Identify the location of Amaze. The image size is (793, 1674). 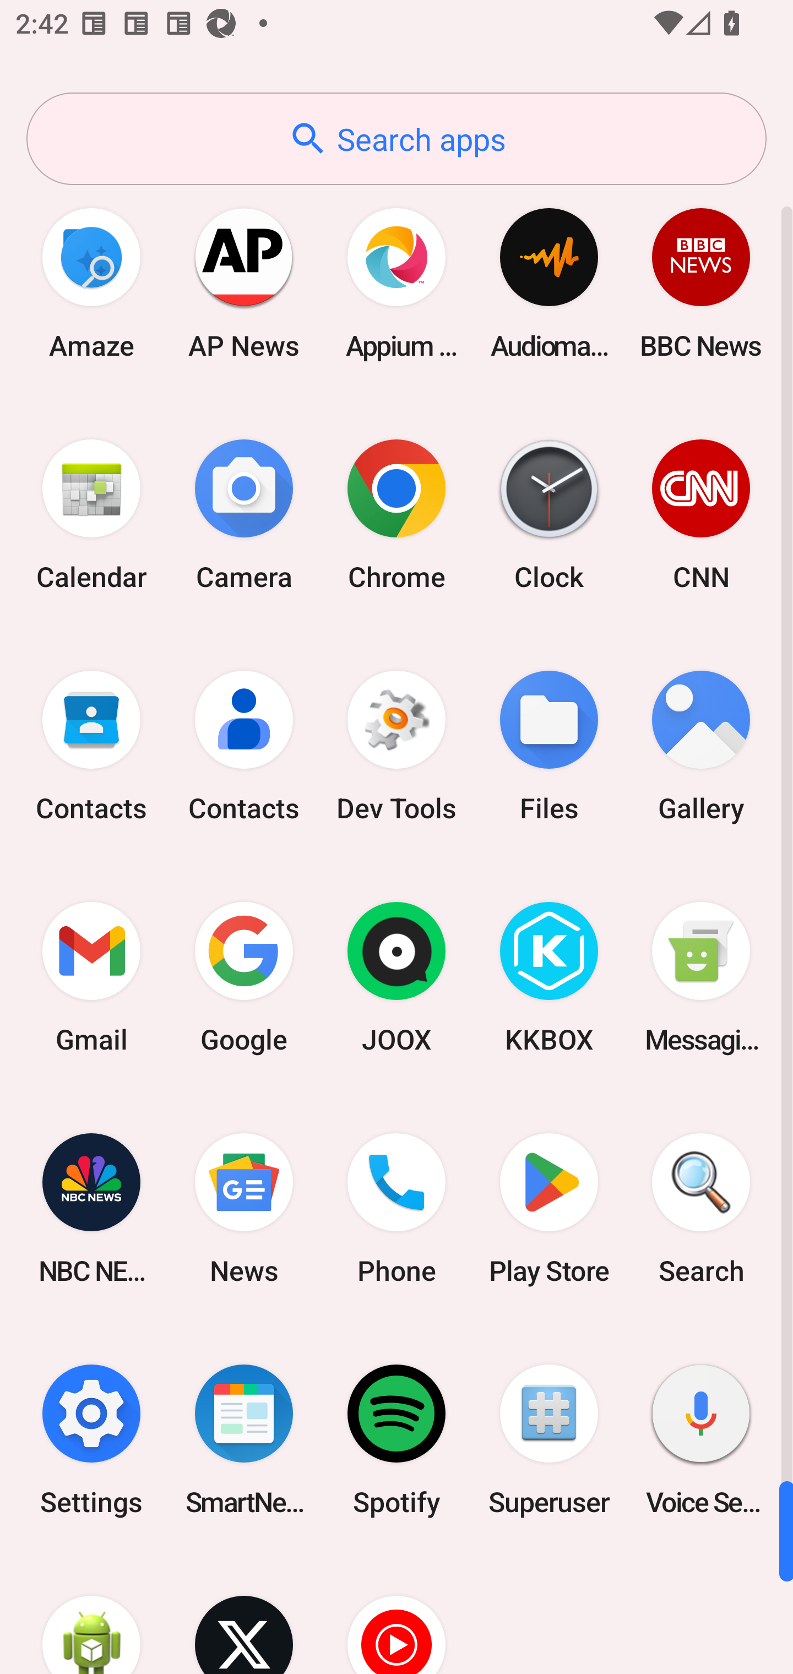
(91, 283).